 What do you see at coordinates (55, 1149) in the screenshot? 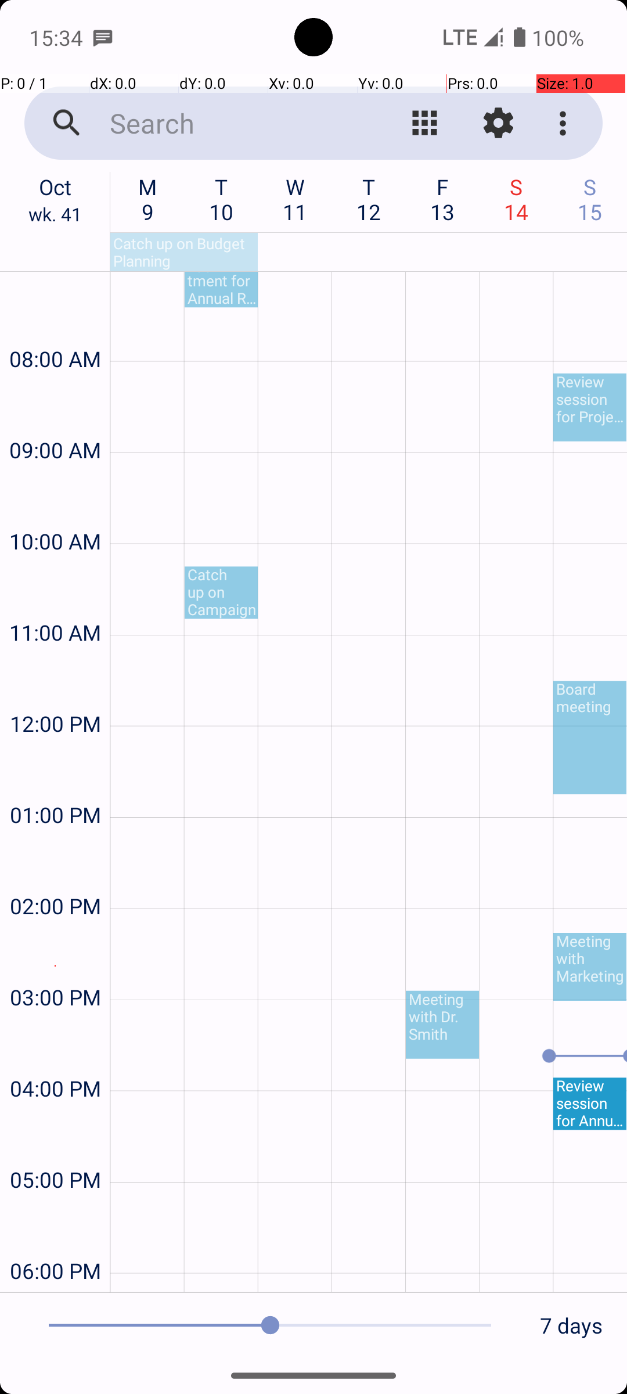
I see `05:00 PM` at bounding box center [55, 1149].